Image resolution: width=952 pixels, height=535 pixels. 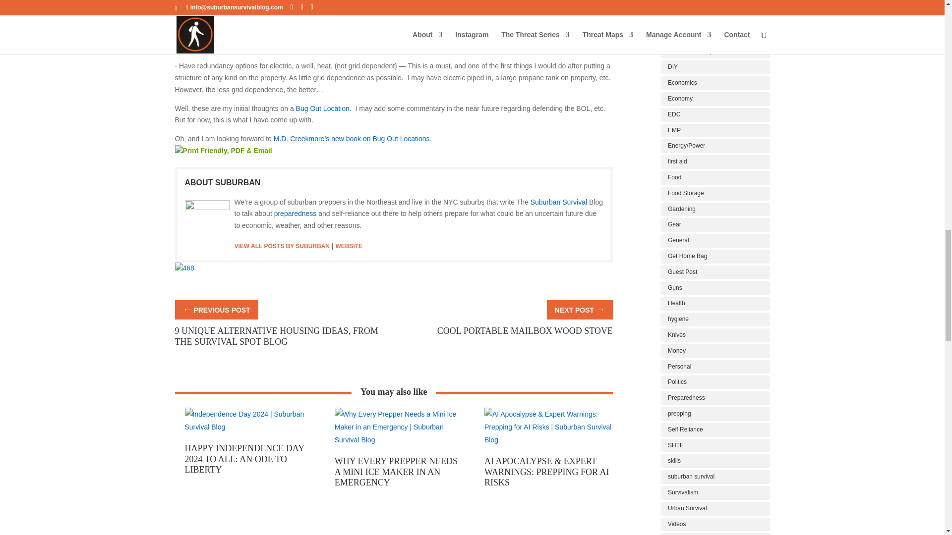 I want to click on Happy Independence Day 2024 to All: An Ode to Liberty, so click(x=249, y=436).